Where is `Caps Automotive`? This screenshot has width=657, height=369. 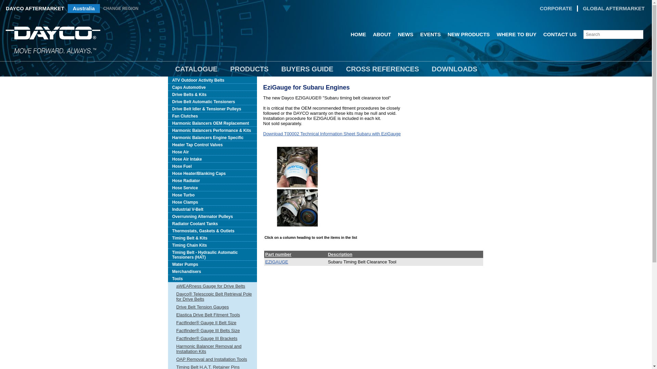 Caps Automotive is located at coordinates (212, 87).